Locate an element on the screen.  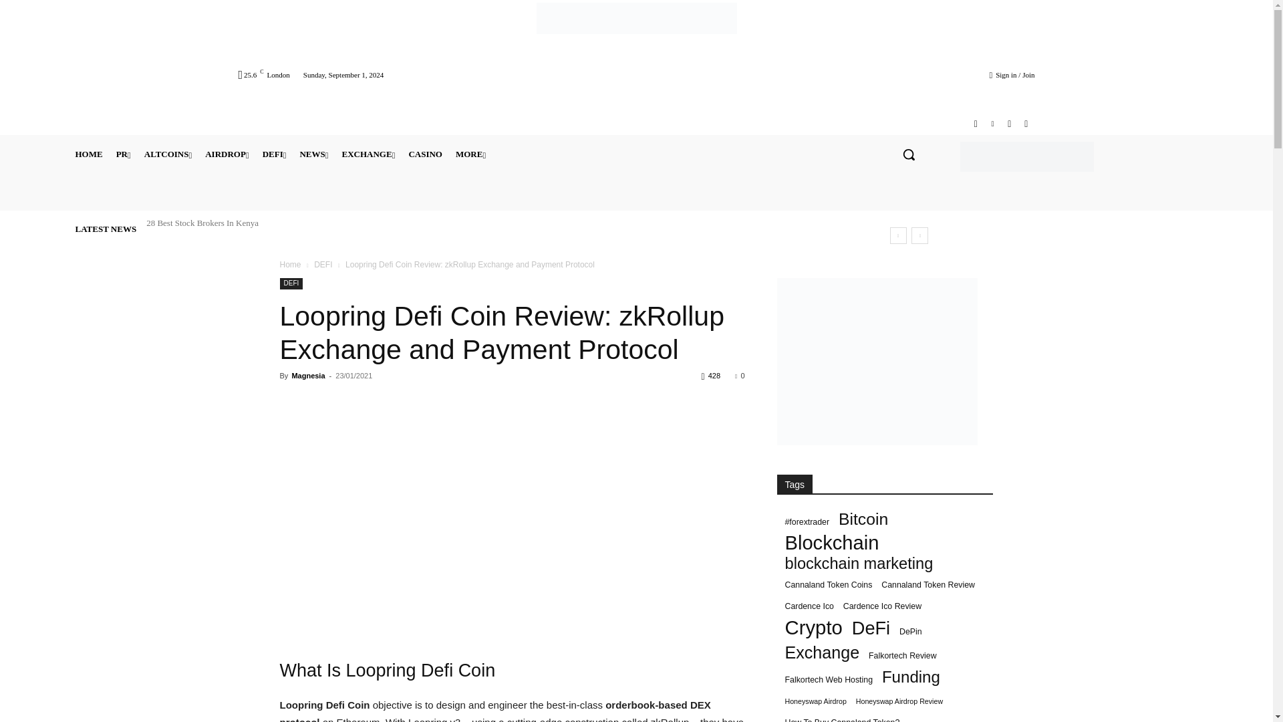
Pinterest is located at coordinates (992, 123).